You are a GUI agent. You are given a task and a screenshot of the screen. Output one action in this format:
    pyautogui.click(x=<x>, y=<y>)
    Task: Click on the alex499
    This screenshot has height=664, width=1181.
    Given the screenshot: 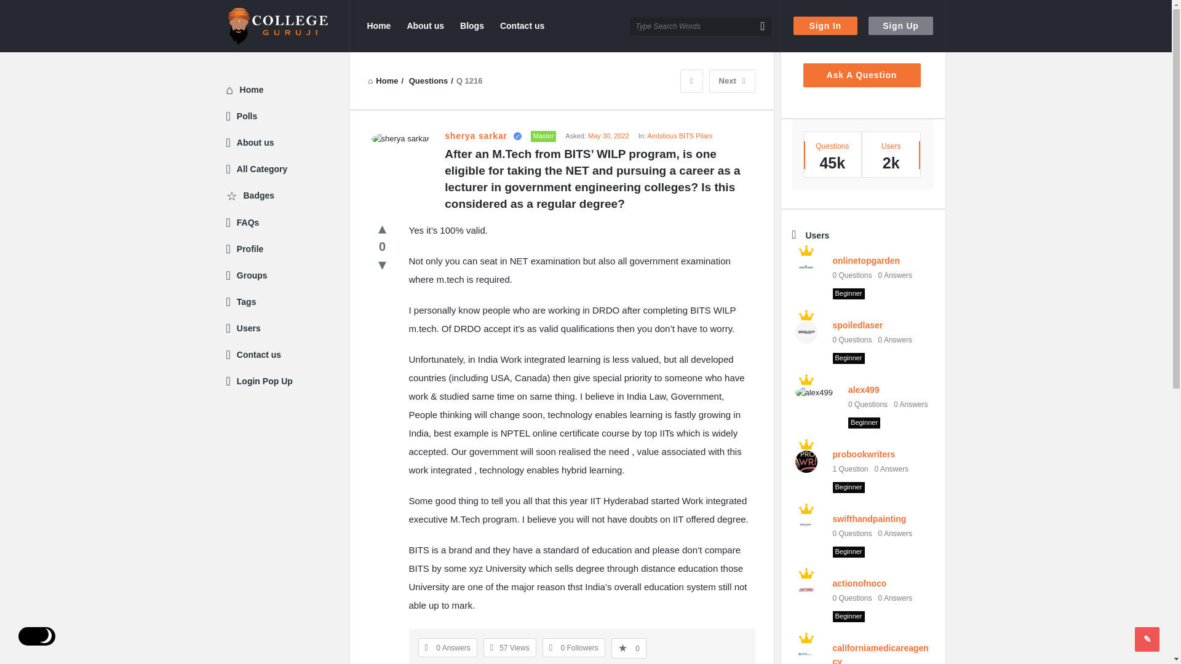 What is the action you would take?
    pyautogui.click(x=814, y=393)
    